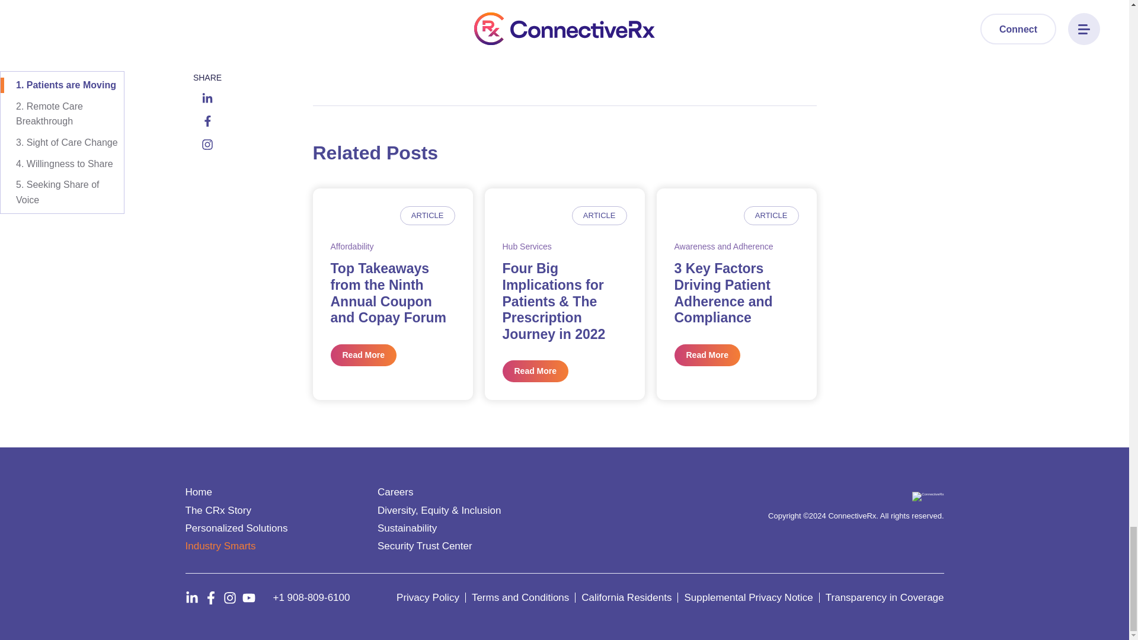 This screenshot has width=1138, height=640. What do you see at coordinates (407, 528) in the screenshot?
I see `Sustainability` at bounding box center [407, 528].